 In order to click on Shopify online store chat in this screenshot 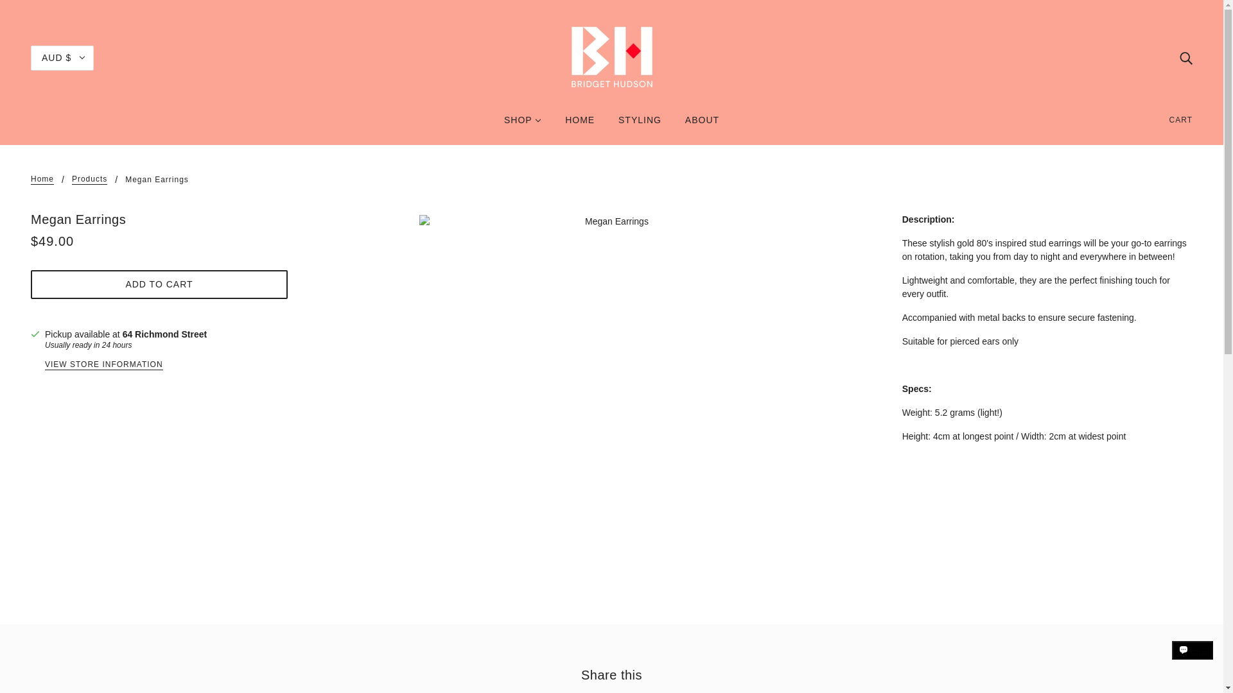, I will do `click(1193, 662)`.